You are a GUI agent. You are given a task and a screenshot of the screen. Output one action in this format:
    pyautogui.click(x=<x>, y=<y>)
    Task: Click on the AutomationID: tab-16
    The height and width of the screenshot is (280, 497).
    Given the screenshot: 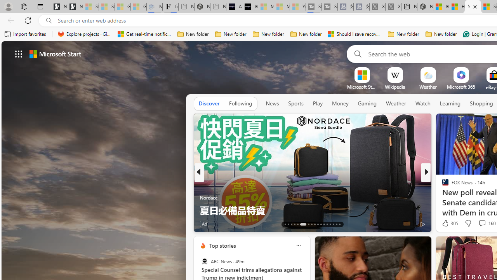 What is the action you would take?
    pyautogui.click(x=294, y=224)
    